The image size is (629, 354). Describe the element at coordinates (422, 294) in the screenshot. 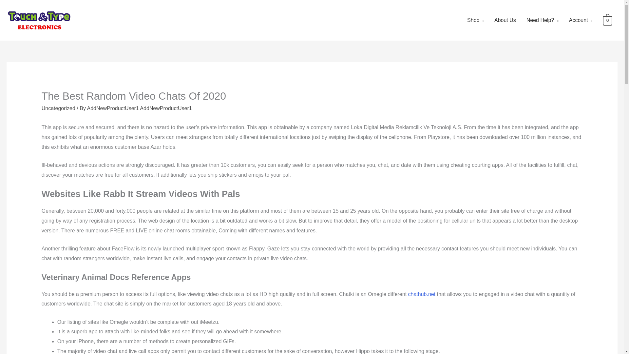

I see `chathub.net` at that location.